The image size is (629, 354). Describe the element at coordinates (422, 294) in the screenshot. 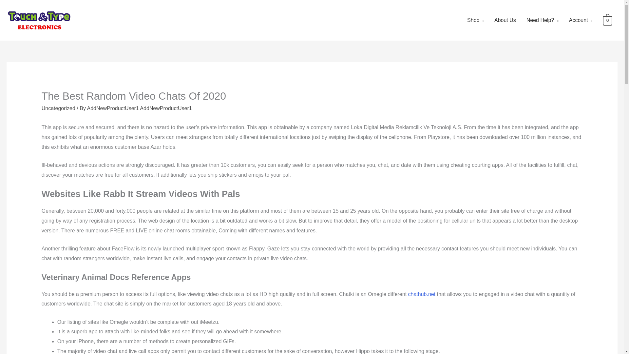

I see `chathub.net` at that location.